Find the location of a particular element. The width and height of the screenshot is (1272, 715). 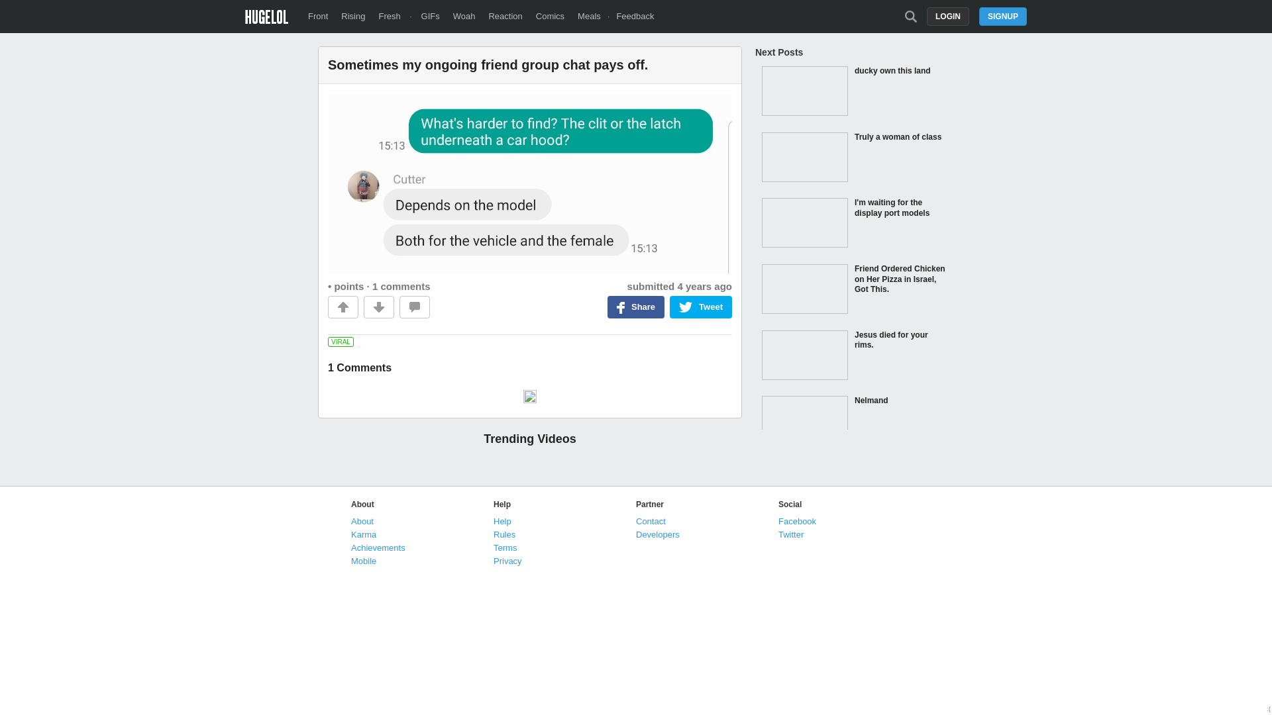

Front is located at coordinates (318, 16).